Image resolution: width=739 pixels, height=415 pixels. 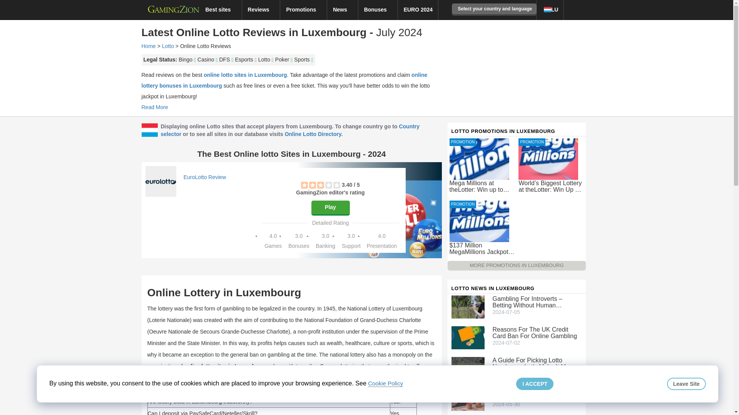 I want to click on Best sites, so click(x=220, y=9).